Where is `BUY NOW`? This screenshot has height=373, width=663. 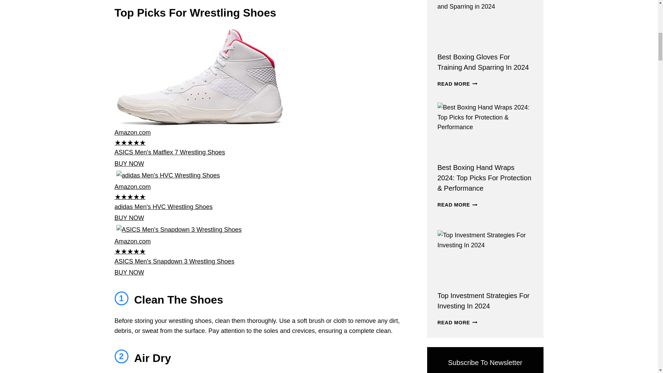
BUY NOW is located at coordinates (129, 164).